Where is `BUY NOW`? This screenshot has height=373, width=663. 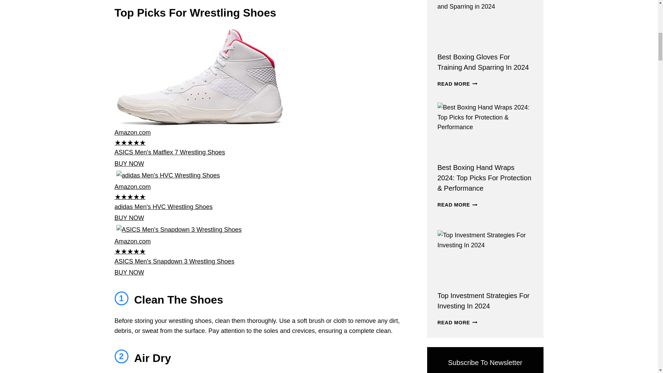
BUY NOW is located at coordinates (129, 164).